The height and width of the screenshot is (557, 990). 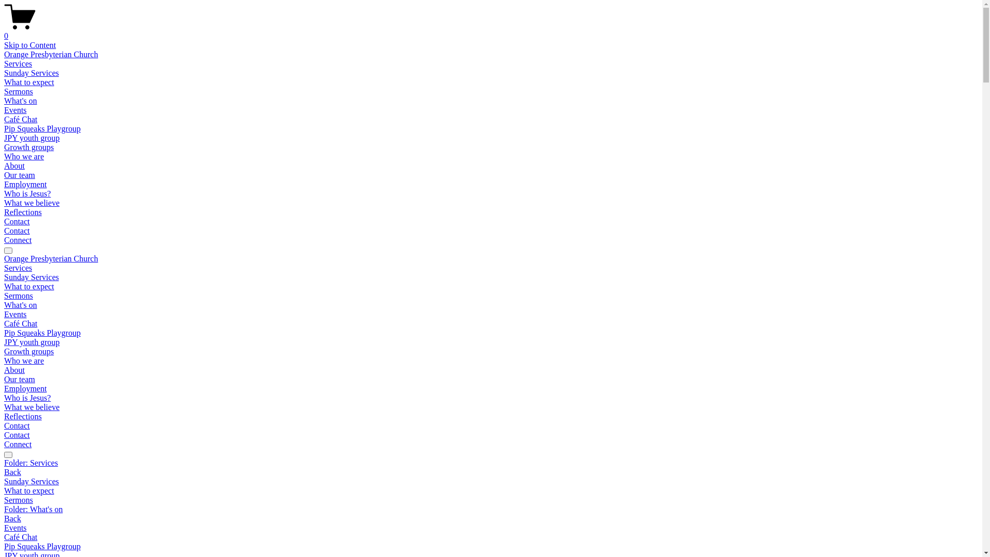 I want to click on Our team, so click(x=20, y=175).